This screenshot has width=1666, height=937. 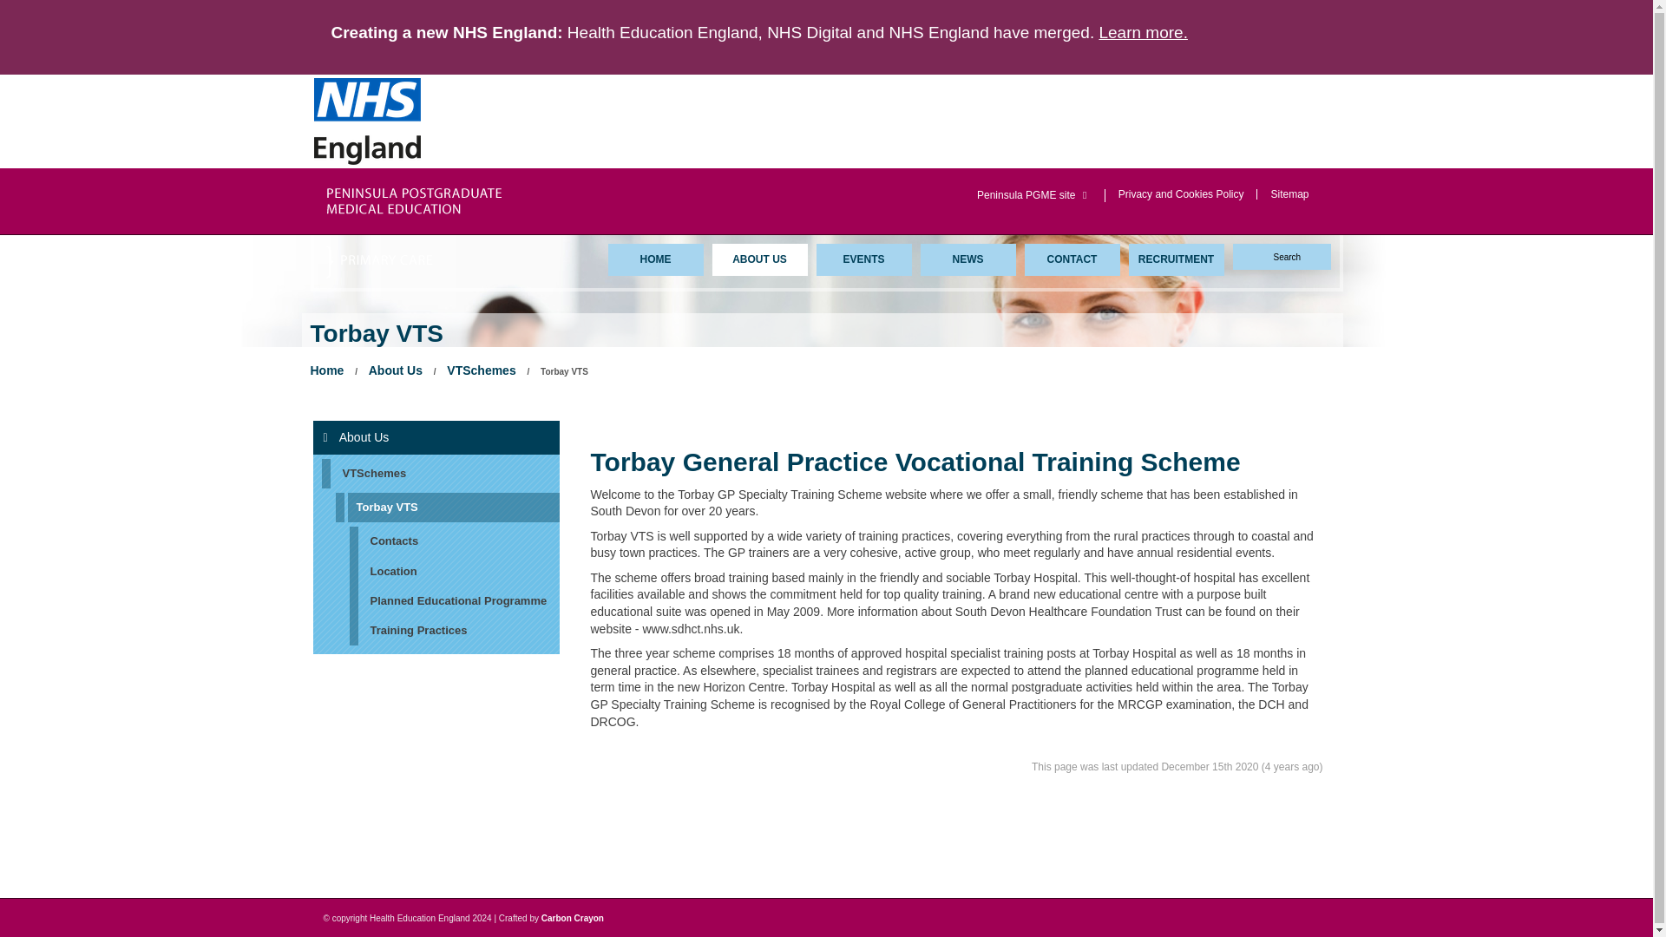 I want to click on About Us, so click(x=436, y=436).